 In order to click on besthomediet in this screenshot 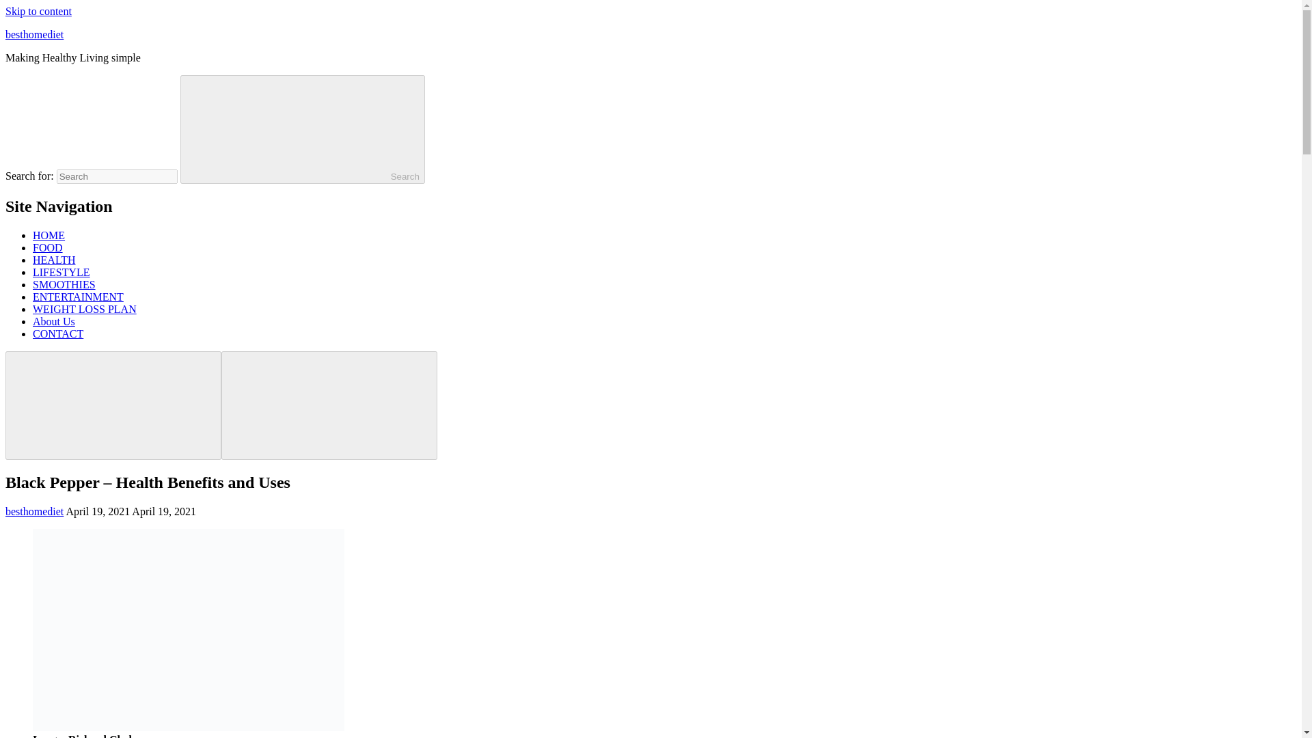, I will do `click(34, 34)`.